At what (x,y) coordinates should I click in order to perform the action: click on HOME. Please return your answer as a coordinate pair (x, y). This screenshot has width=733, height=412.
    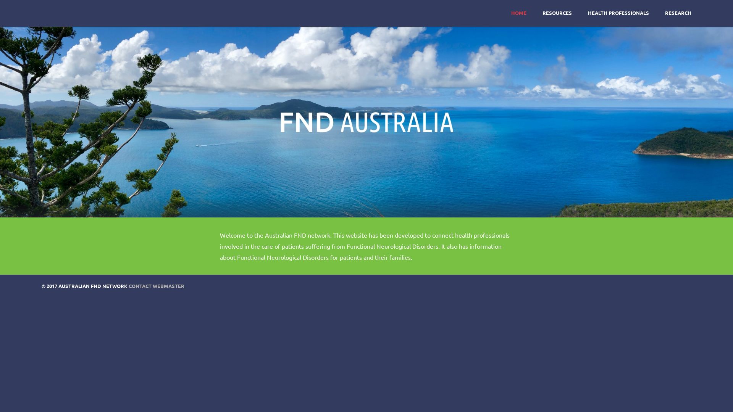
    Looking at the image, I should click on (519, 13).